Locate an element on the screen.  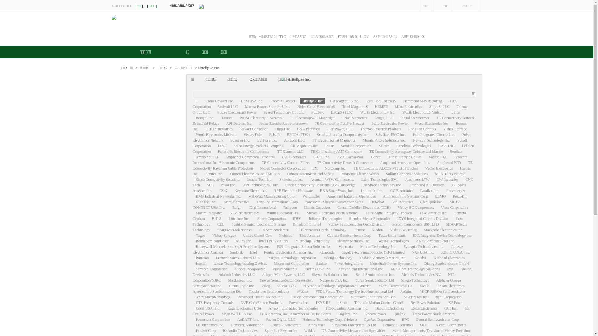
Holt Integrated Circuits Inc. is located at coordinates (434, 135).